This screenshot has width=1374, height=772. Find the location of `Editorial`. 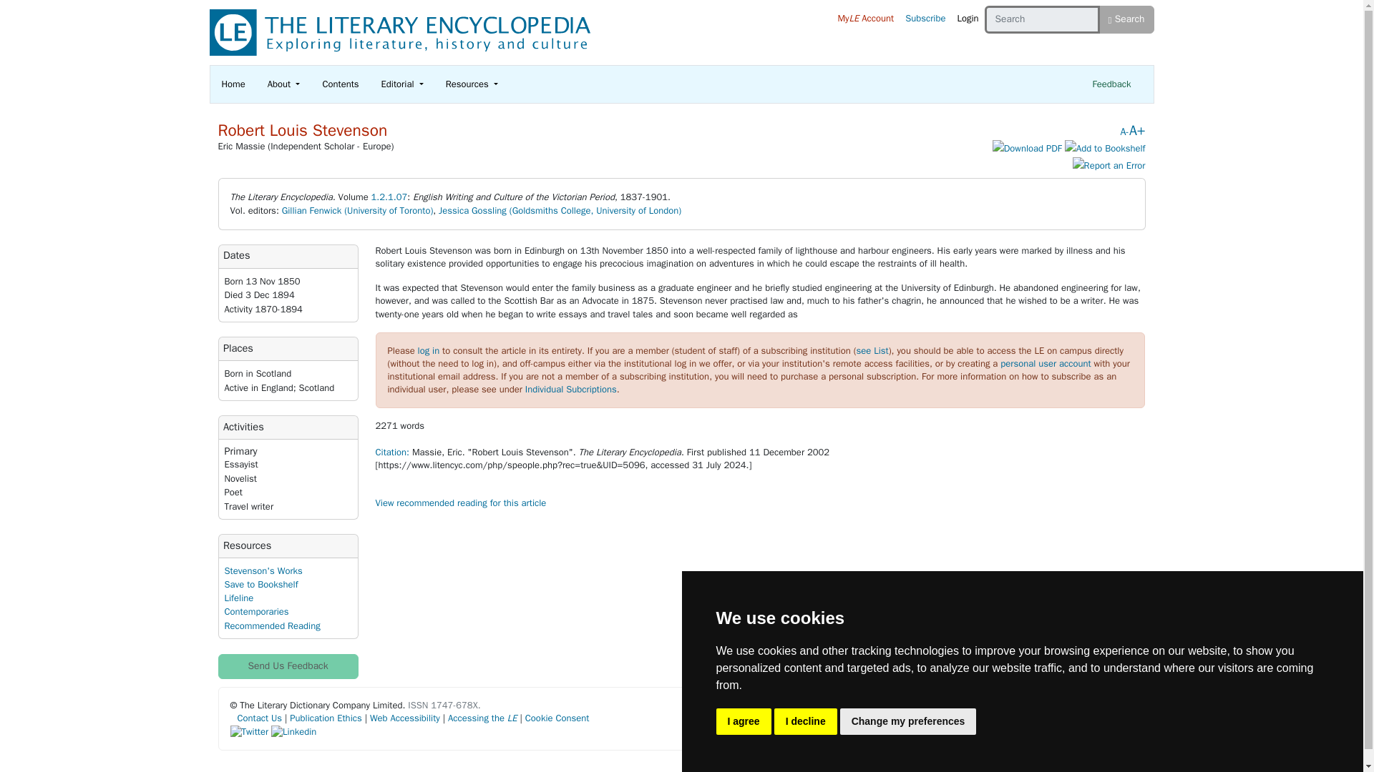

Editorial is located at coordinates (402, 84).